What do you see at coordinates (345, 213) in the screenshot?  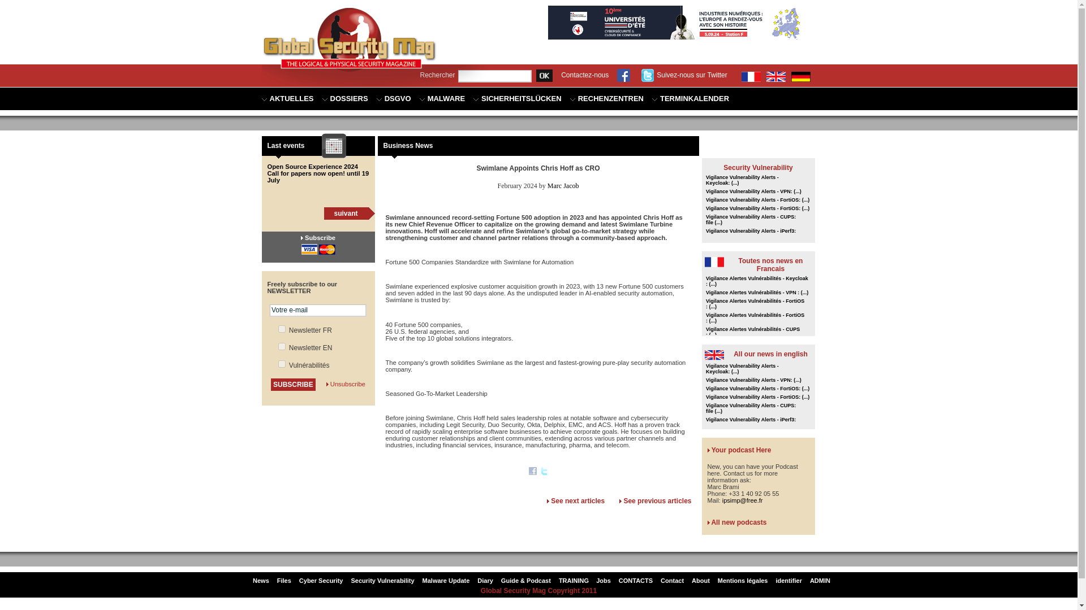 I see `suivant` at bounding box center [345, 213].